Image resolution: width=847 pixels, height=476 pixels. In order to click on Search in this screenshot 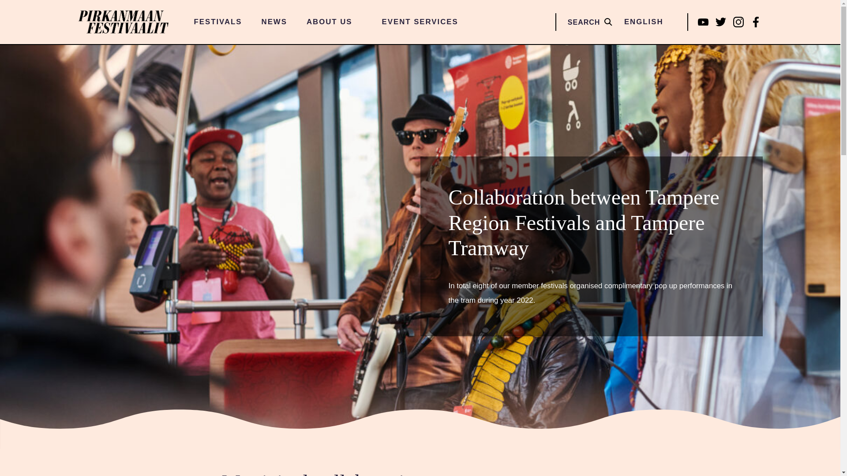, I will do `click(10, 61)`.